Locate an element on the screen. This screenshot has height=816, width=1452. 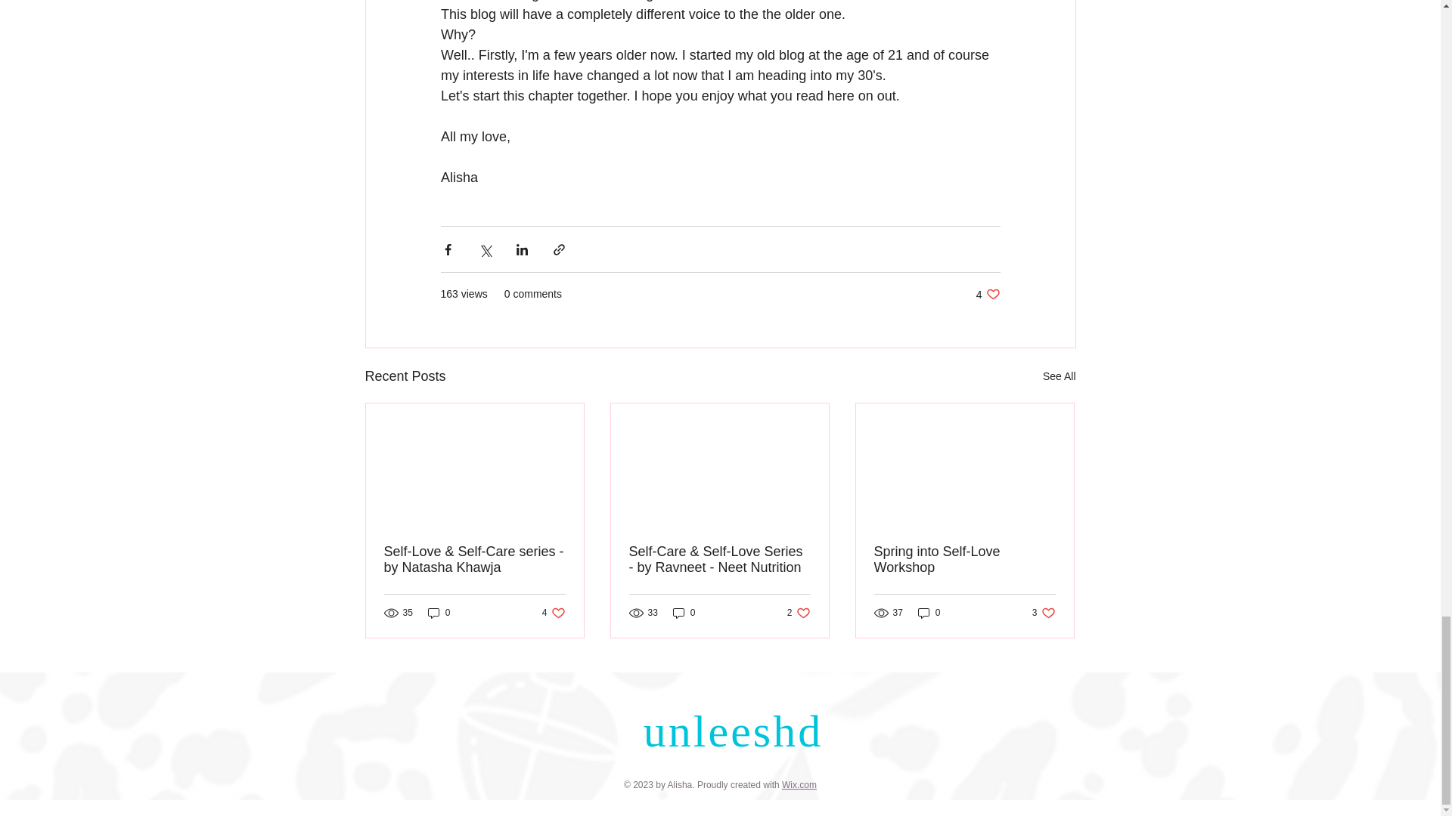
0 is located at coordinates (439, 613).